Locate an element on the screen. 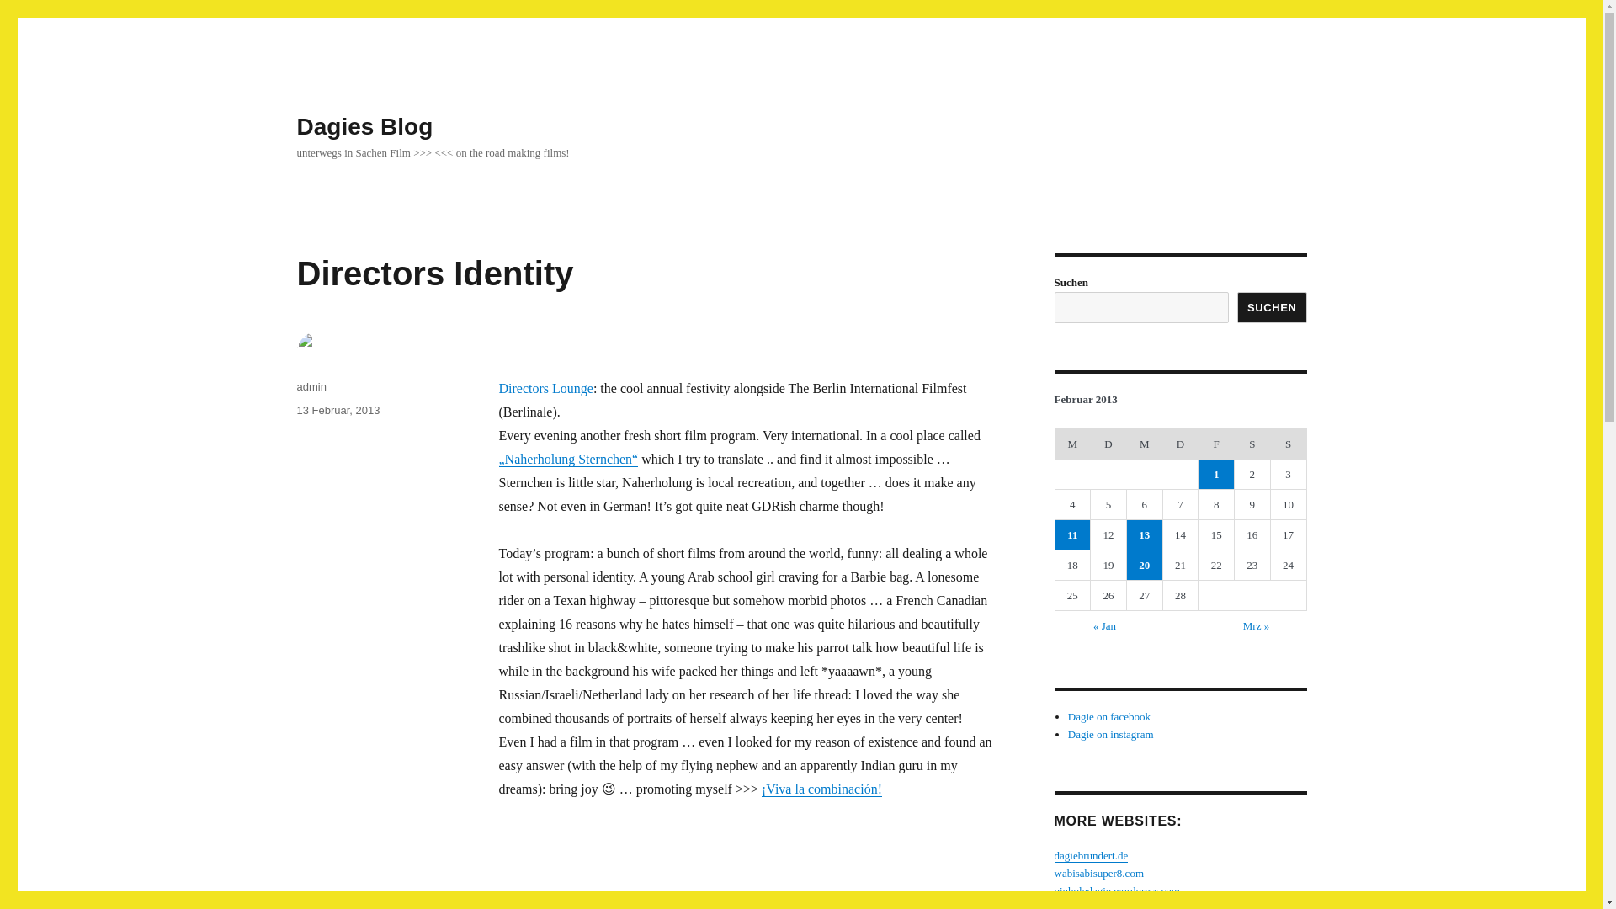  pinholedagie.wordpress.com is located at coordinates (1116, 890).